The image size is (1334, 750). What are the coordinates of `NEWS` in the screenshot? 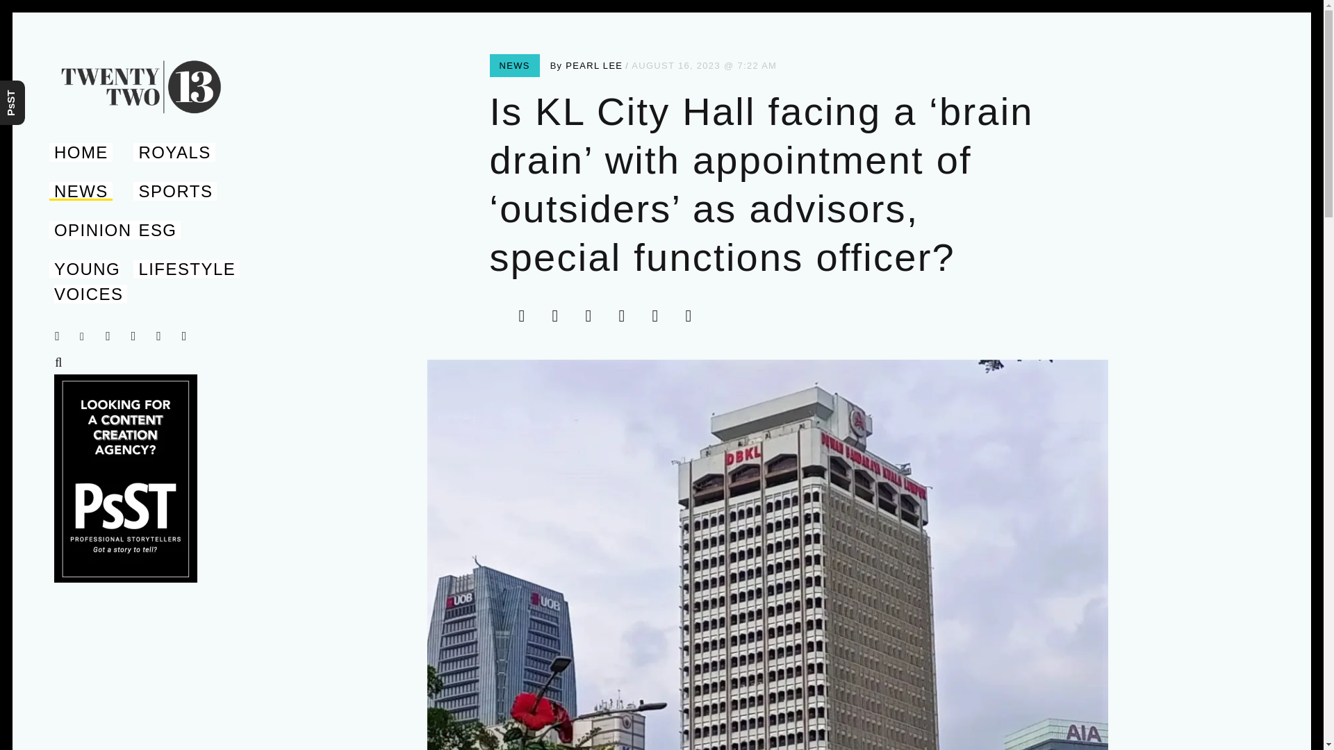 It's located at (81, 192).